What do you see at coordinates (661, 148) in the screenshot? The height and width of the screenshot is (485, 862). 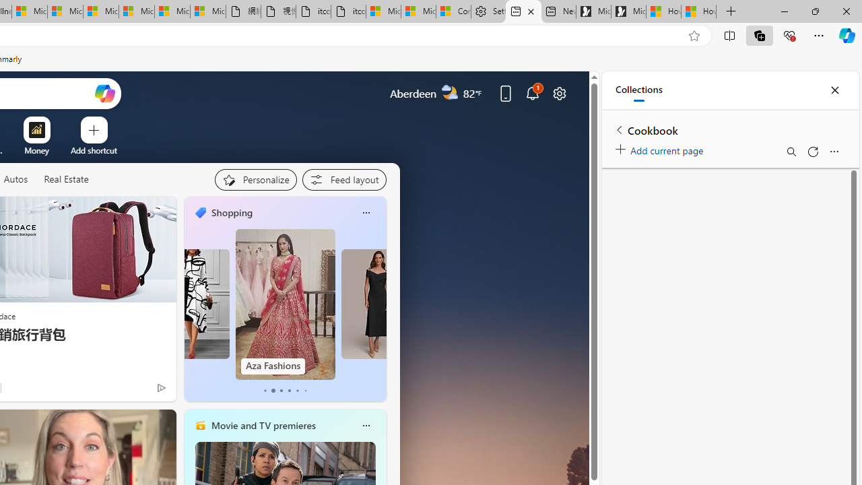 I see `Add current page` at bounding box center [661, 148].